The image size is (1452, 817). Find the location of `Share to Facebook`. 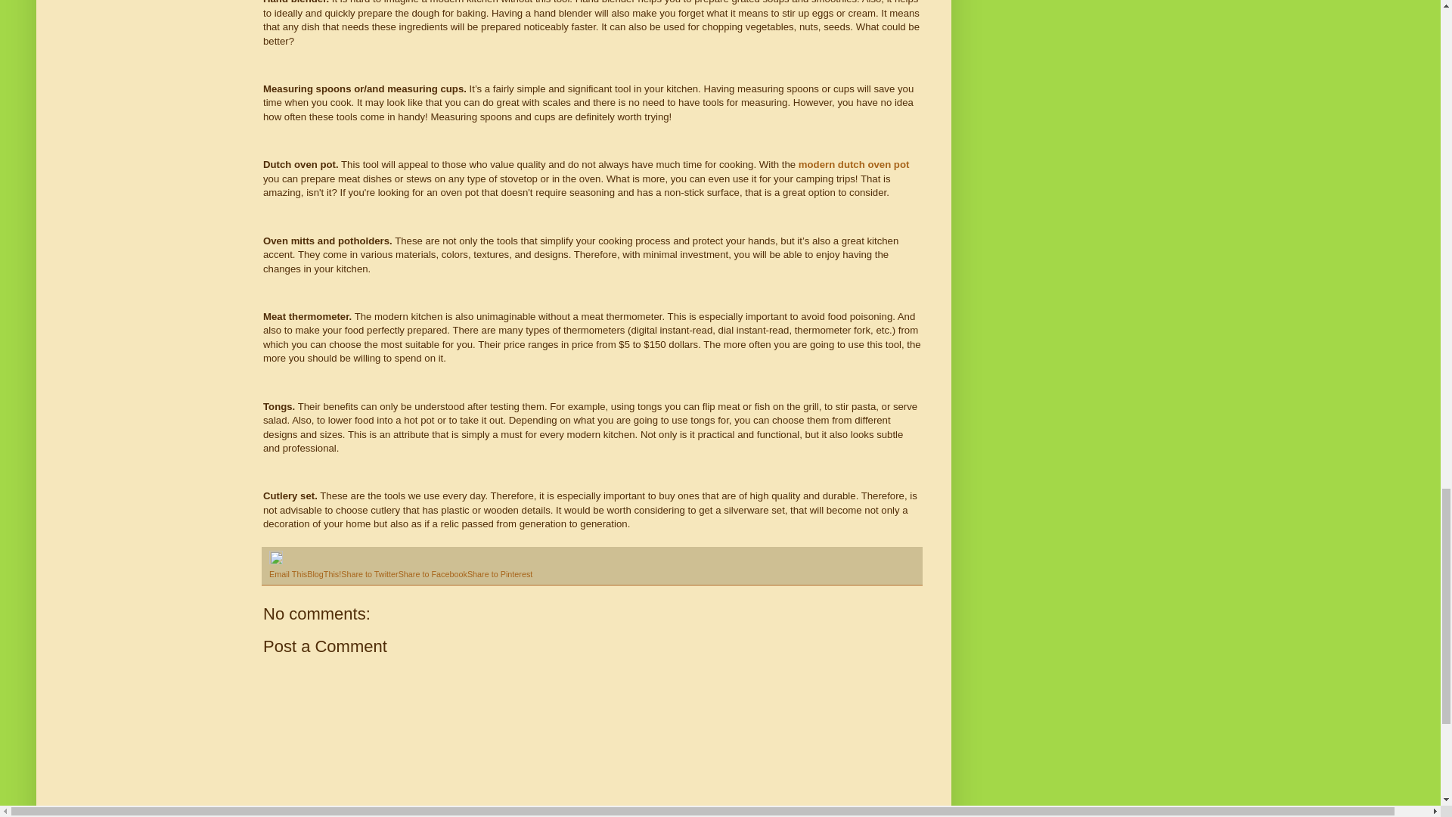

Share to Facebook is located at coordinates (433, 573).